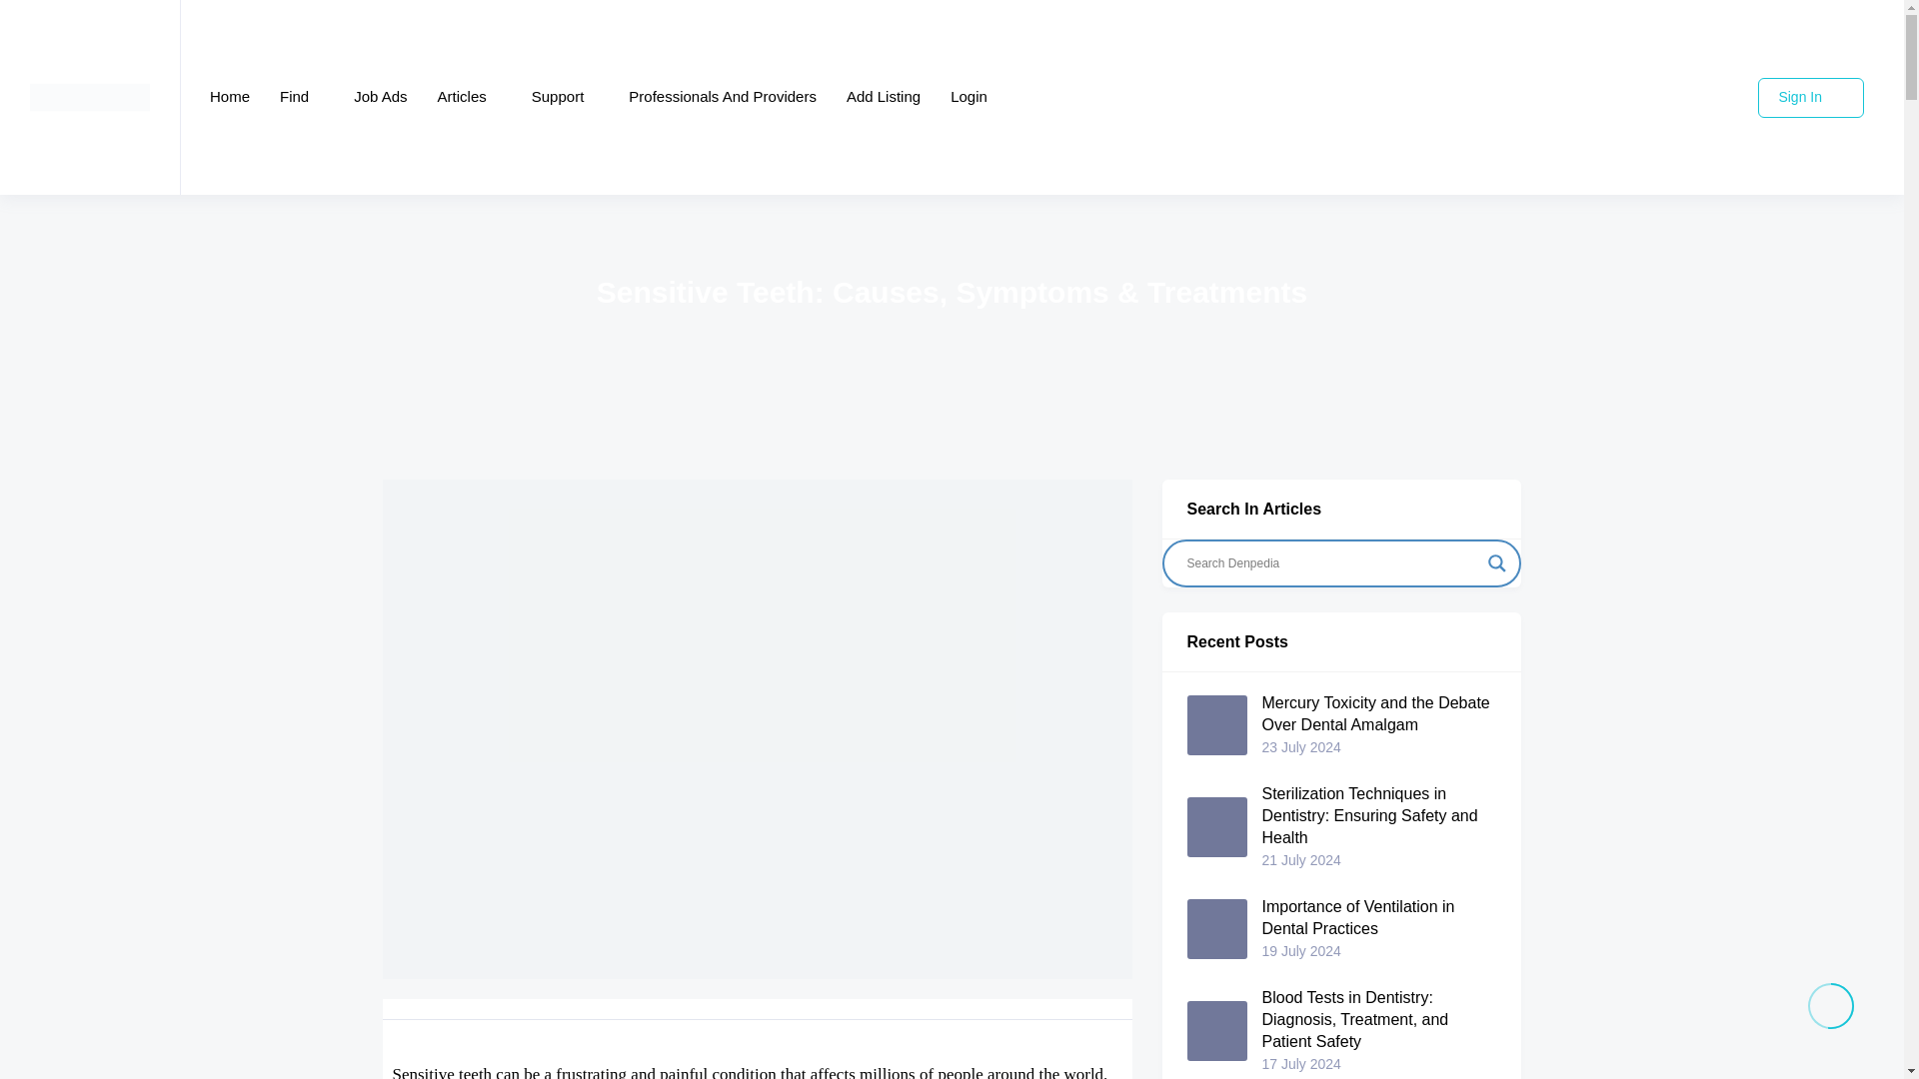 Image resolution: width=1919 pixels, height=1079 pixels. Describe the element at coordinates (380, 98) in the screenshot. I see `Job Ads` at that location.